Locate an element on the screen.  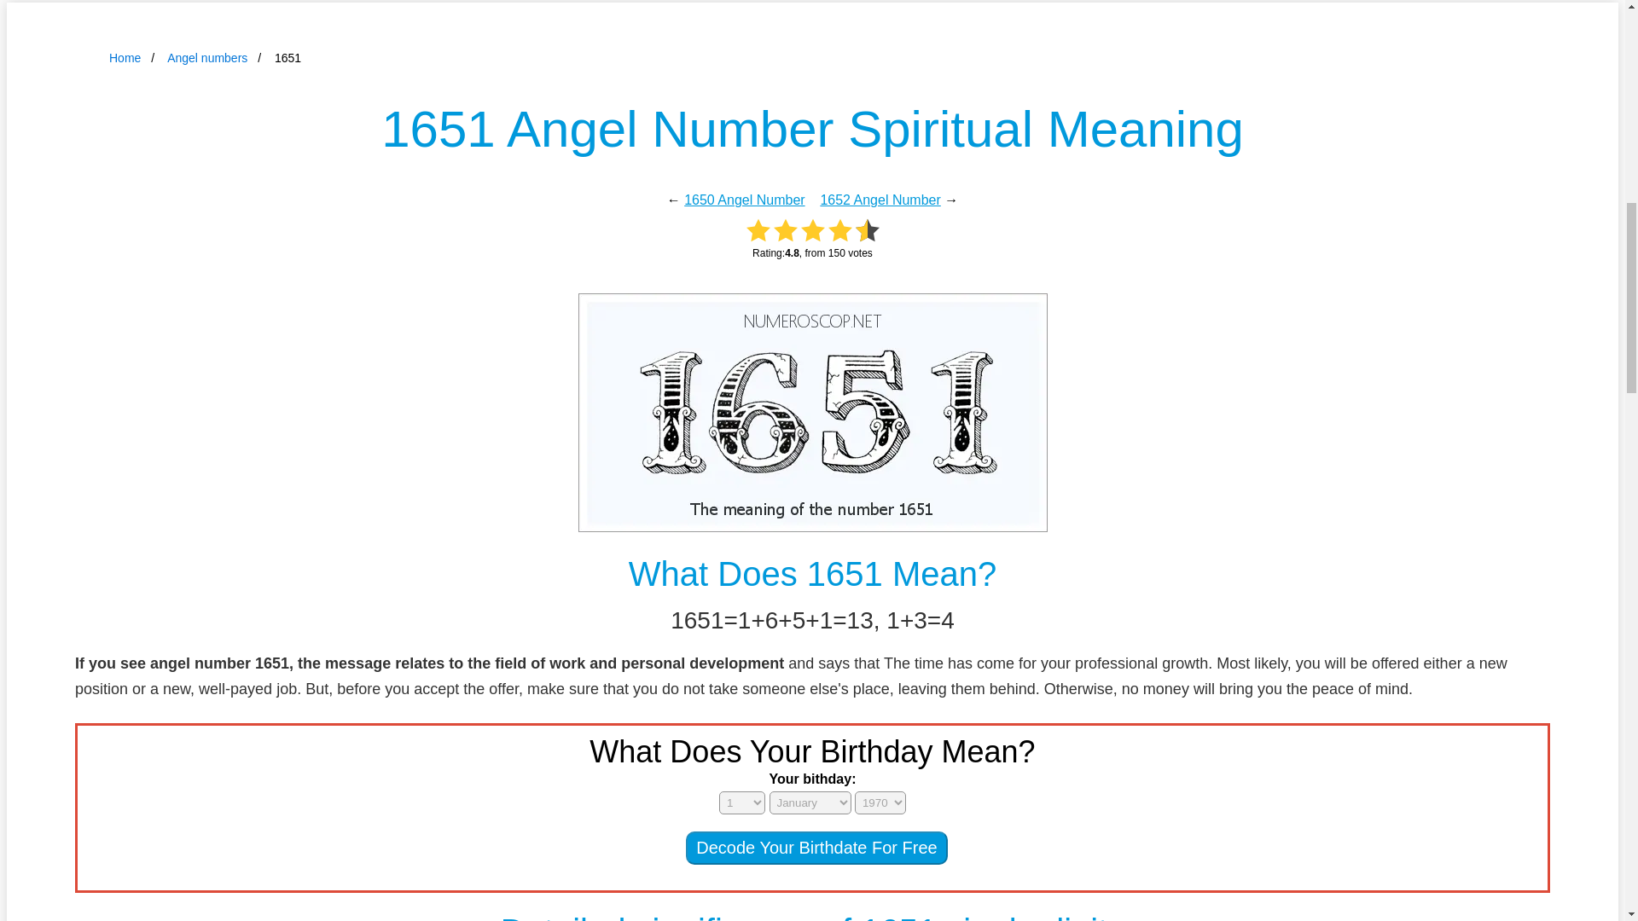
3 stars is located at coordinates (812, 230).